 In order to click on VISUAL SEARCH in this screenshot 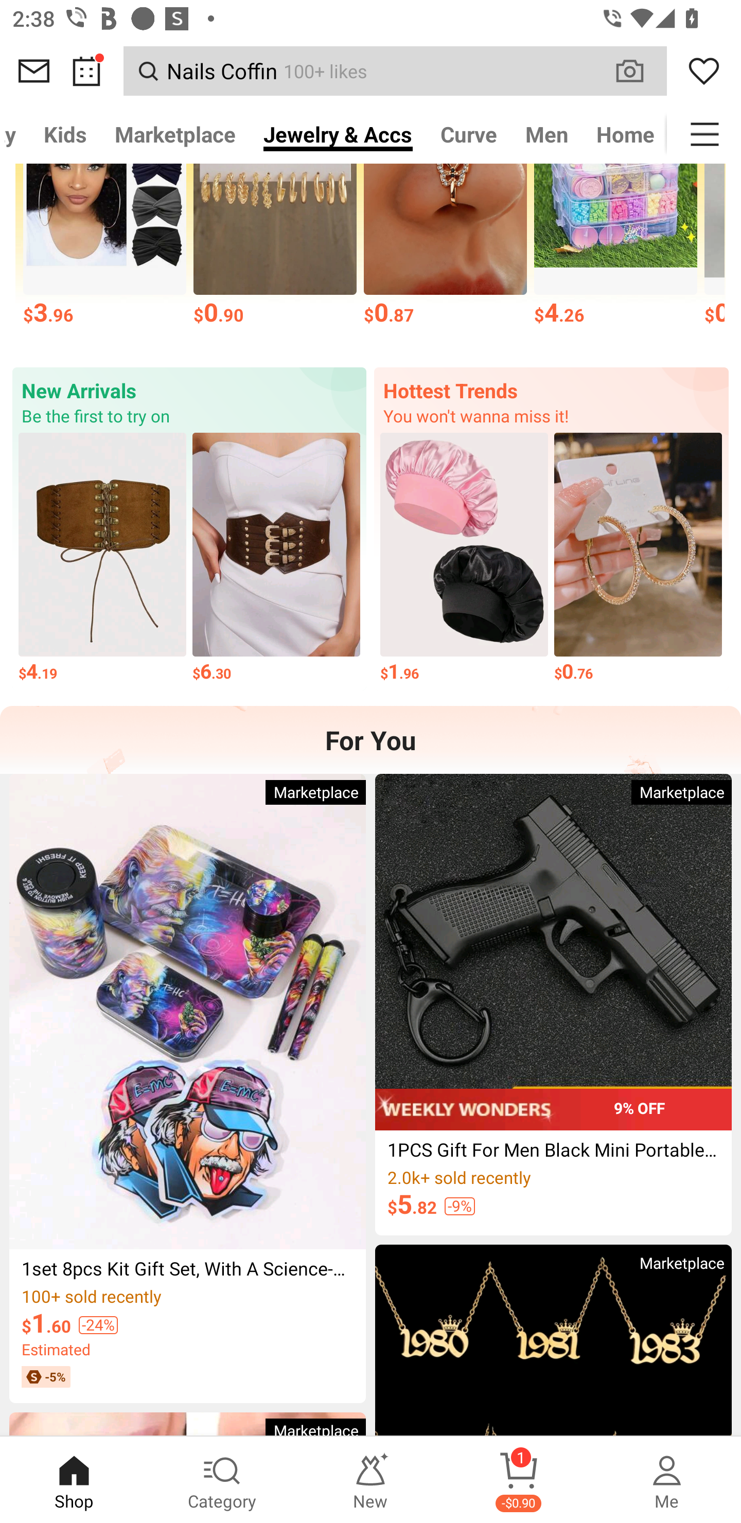, I will do `click(639, 70)`.